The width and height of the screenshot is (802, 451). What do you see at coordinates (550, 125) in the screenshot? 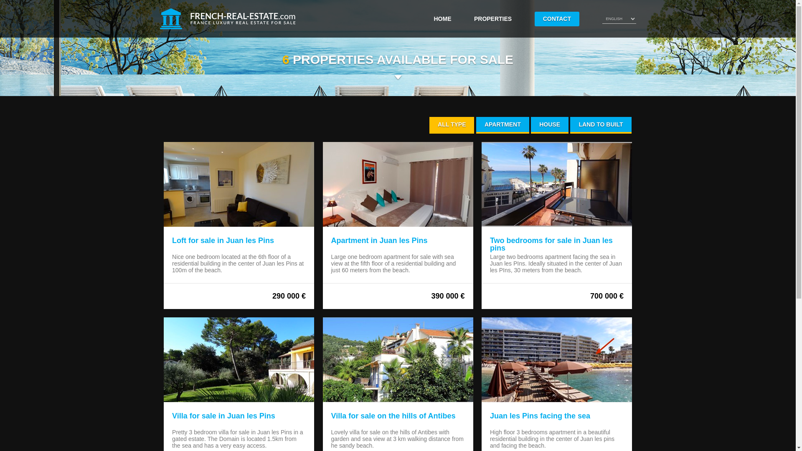
I see `HOUSE` at bounding box center [550, 125].